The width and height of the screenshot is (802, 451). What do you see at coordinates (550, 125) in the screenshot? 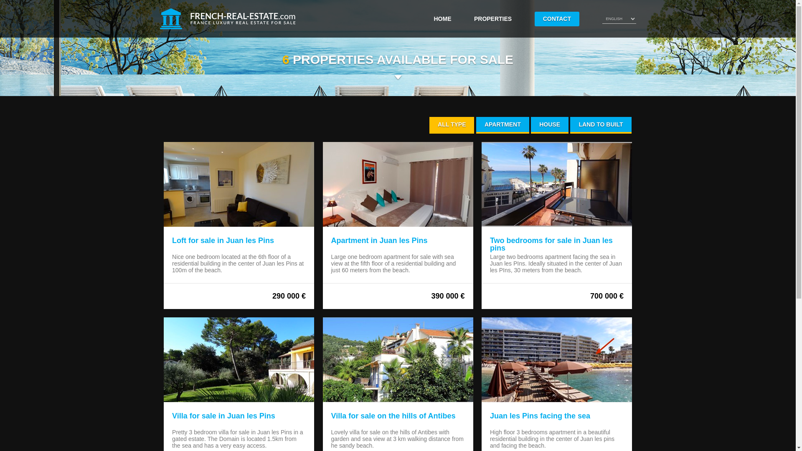
I see `HOUSE` at bounding box center [550, 125].